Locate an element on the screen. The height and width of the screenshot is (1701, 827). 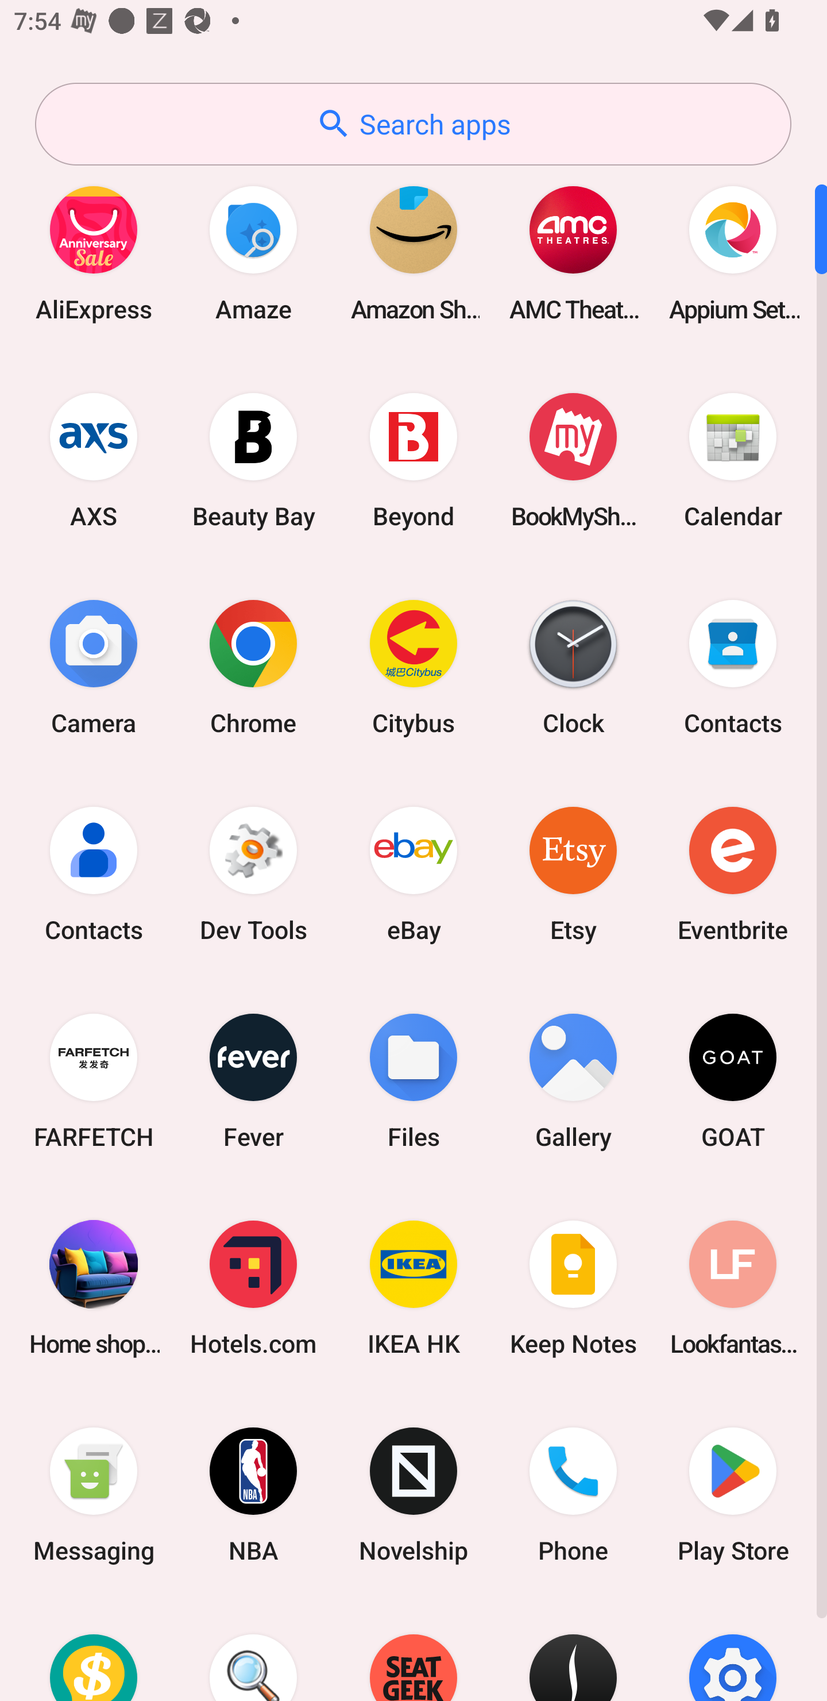
Clock is located at coordinates (573, 667).